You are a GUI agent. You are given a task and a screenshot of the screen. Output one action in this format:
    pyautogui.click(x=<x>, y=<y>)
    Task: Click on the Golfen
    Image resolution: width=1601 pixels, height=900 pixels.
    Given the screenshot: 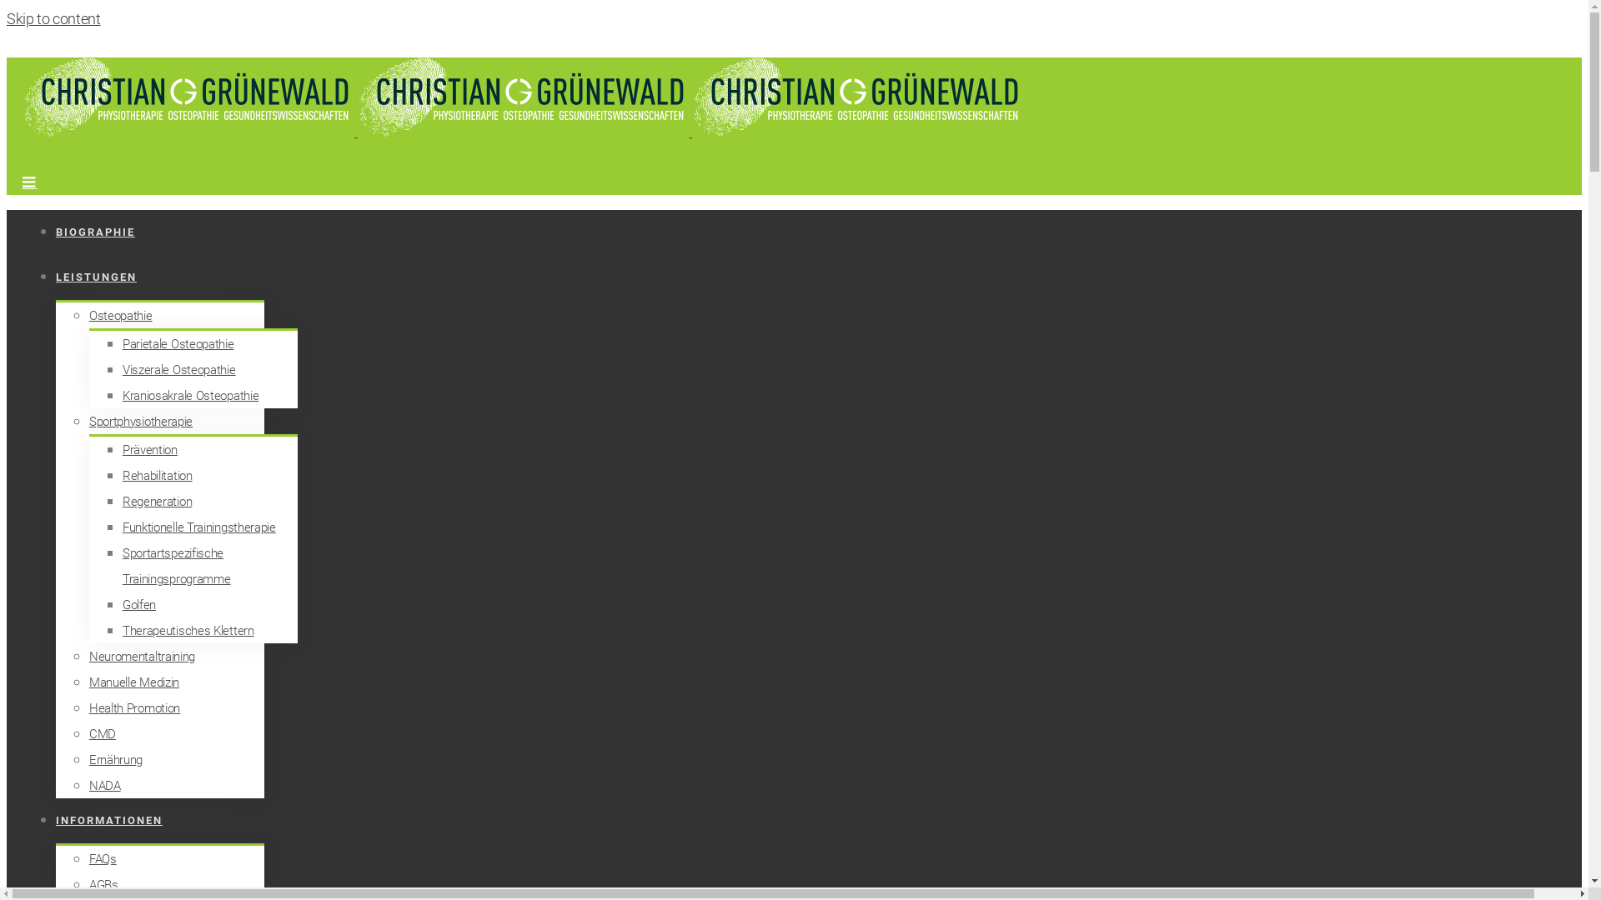 What is the action you would take?
    pyautogui.click(x=139, y=605)
    